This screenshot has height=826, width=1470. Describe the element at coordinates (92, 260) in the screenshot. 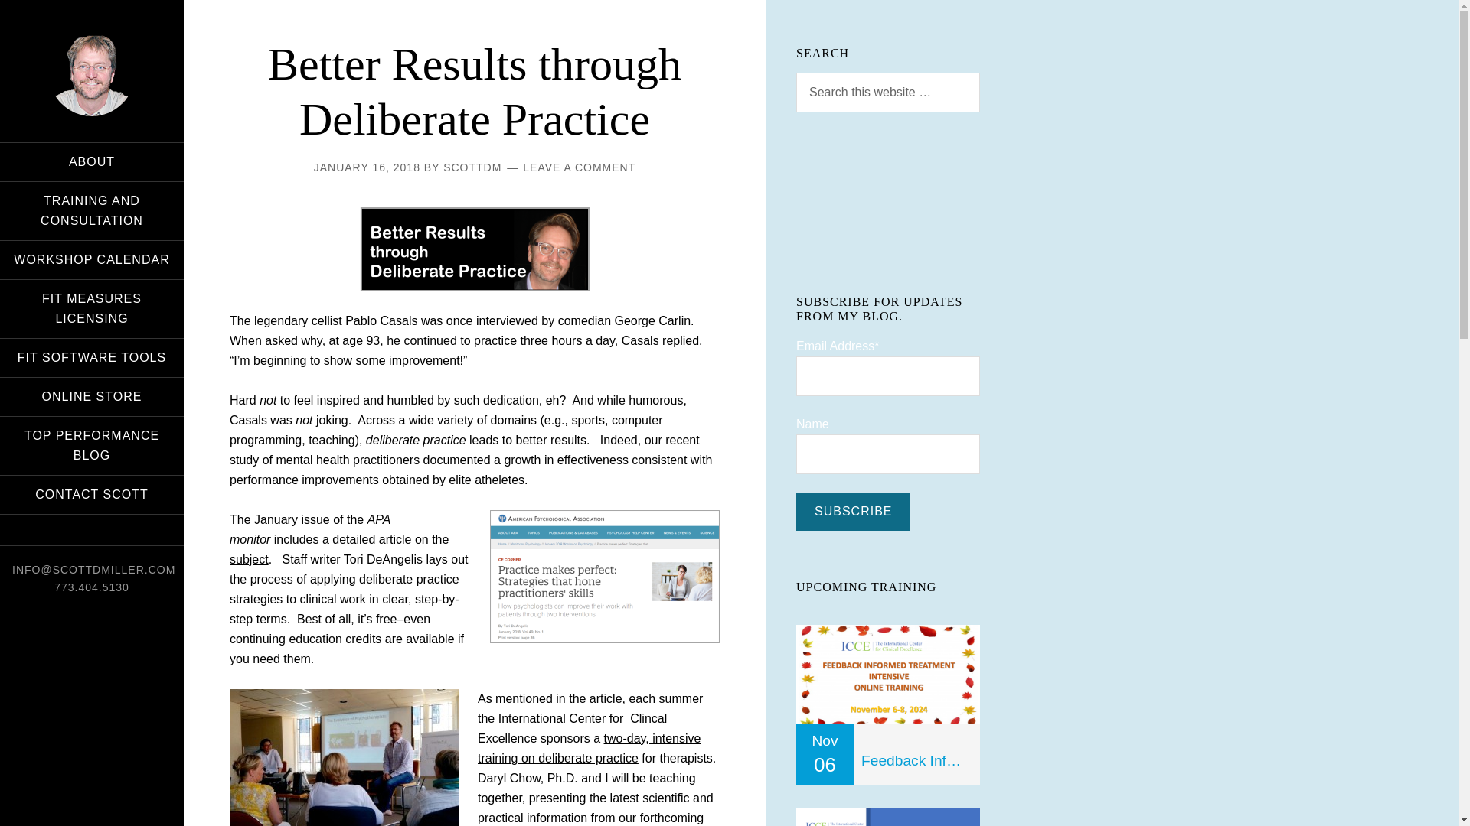

I see `WORKSHOP CALENDAR` at that location.